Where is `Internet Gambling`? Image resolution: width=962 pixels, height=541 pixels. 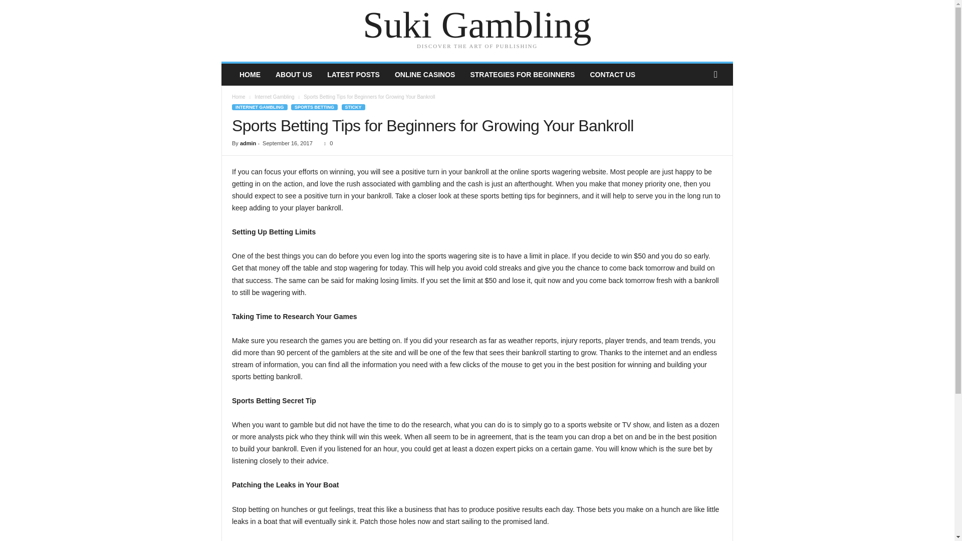 Internet Gambling is located at coordinates (275, 96).